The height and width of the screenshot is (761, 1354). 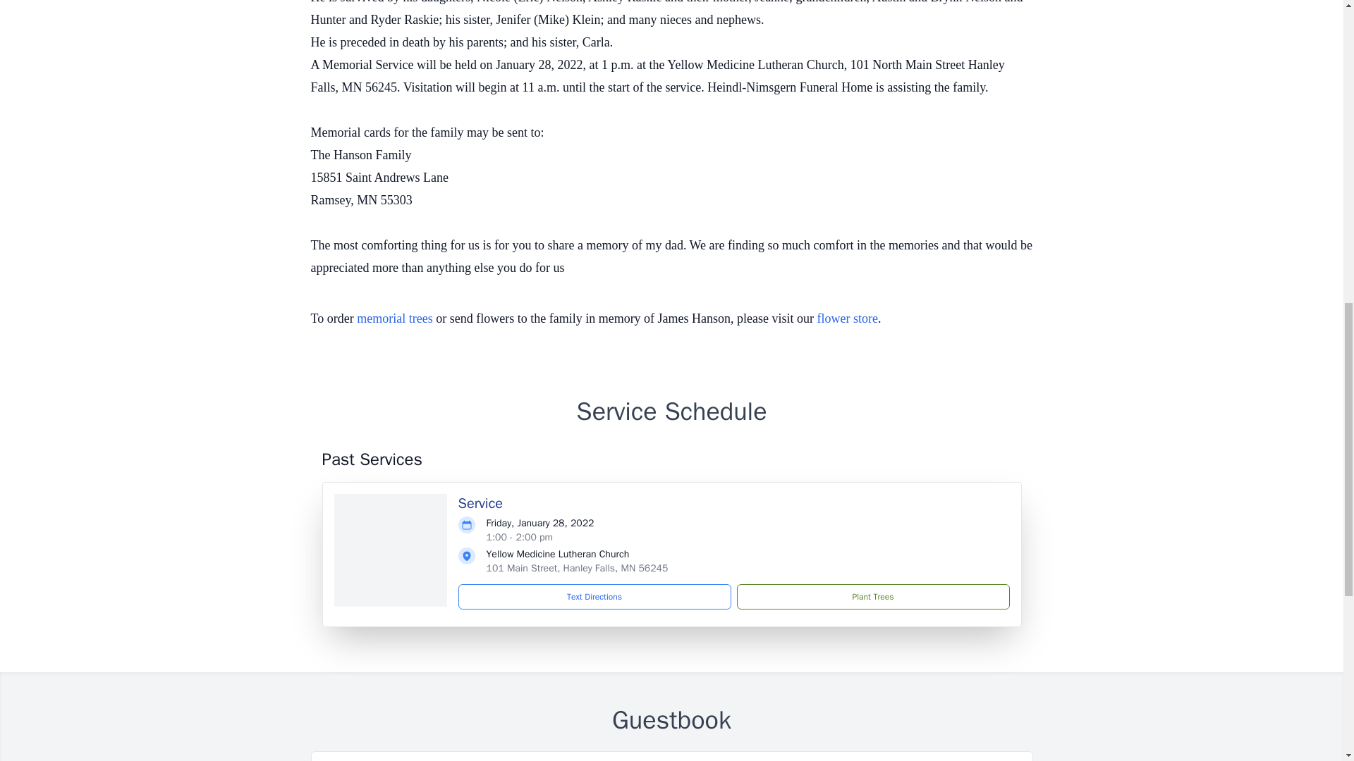 What do you see at coordinates (872, 597) in the screenshot?
I see `Plant Trees` at bounding box center [872, 597].